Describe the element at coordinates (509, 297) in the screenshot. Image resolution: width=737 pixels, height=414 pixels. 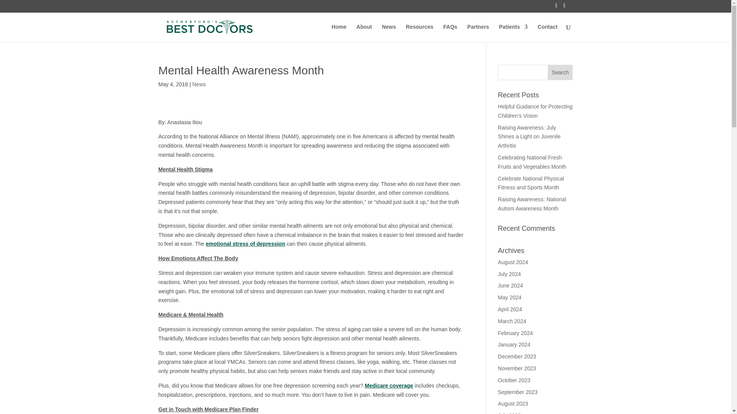
I see `May 2024` at that location.